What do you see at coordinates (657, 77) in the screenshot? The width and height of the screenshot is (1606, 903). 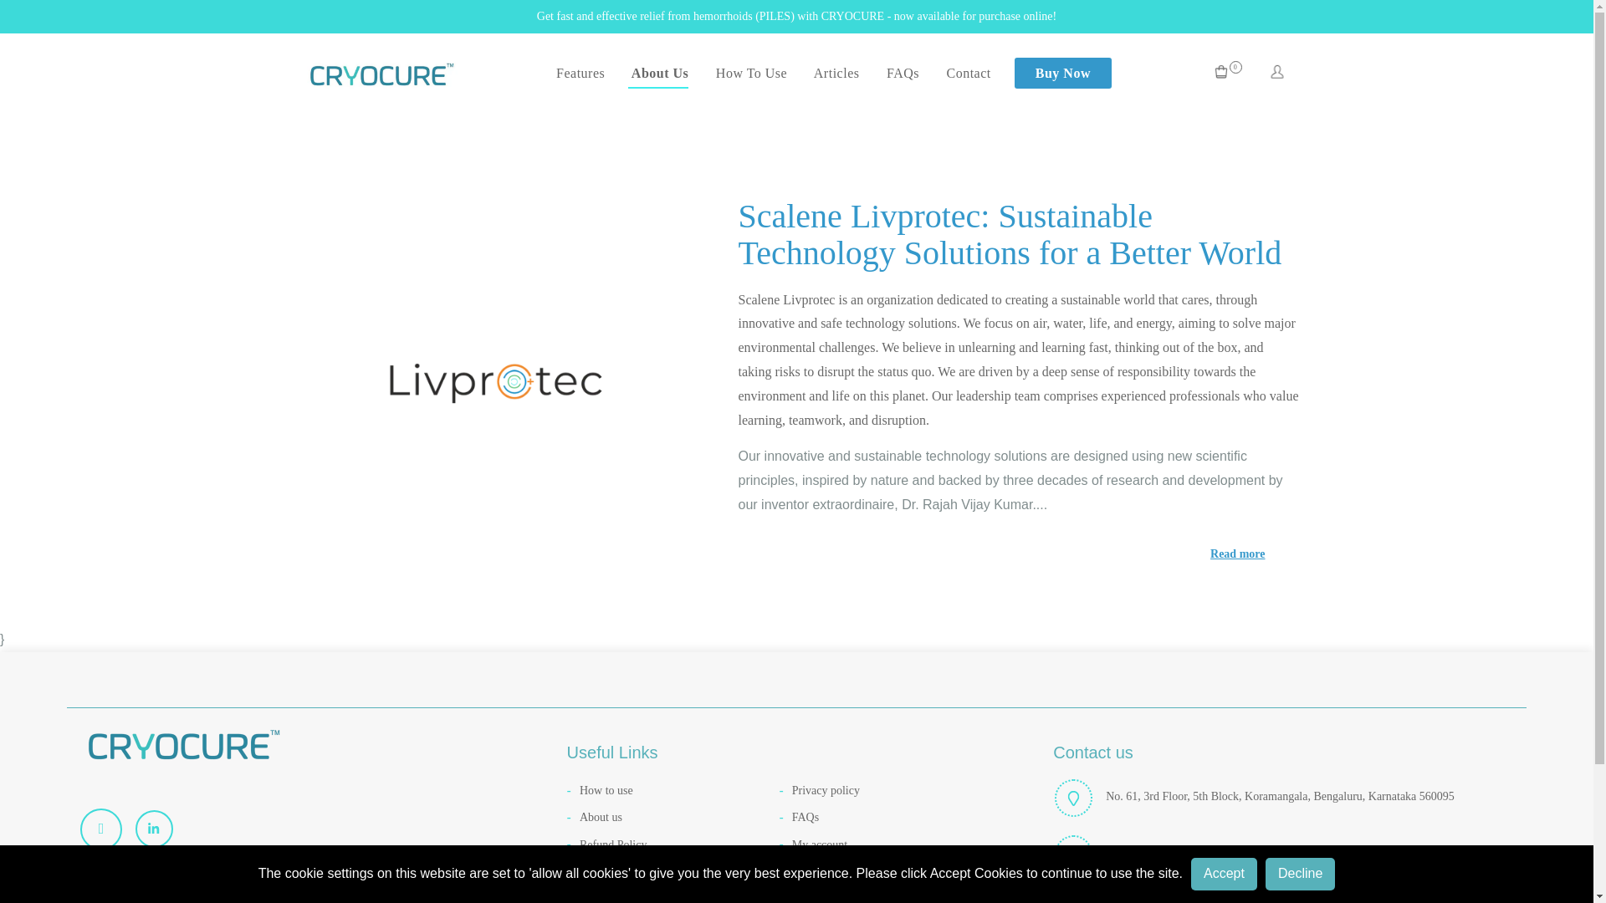 I see `About Us` at bounding box center [657, 77].